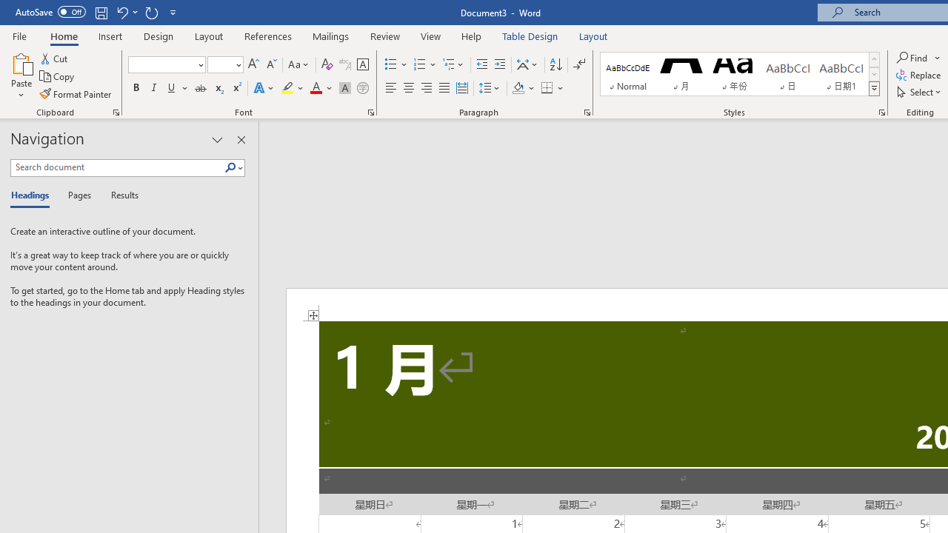  I want to click on Text Highlight Color Yellow, so click(287, 89).